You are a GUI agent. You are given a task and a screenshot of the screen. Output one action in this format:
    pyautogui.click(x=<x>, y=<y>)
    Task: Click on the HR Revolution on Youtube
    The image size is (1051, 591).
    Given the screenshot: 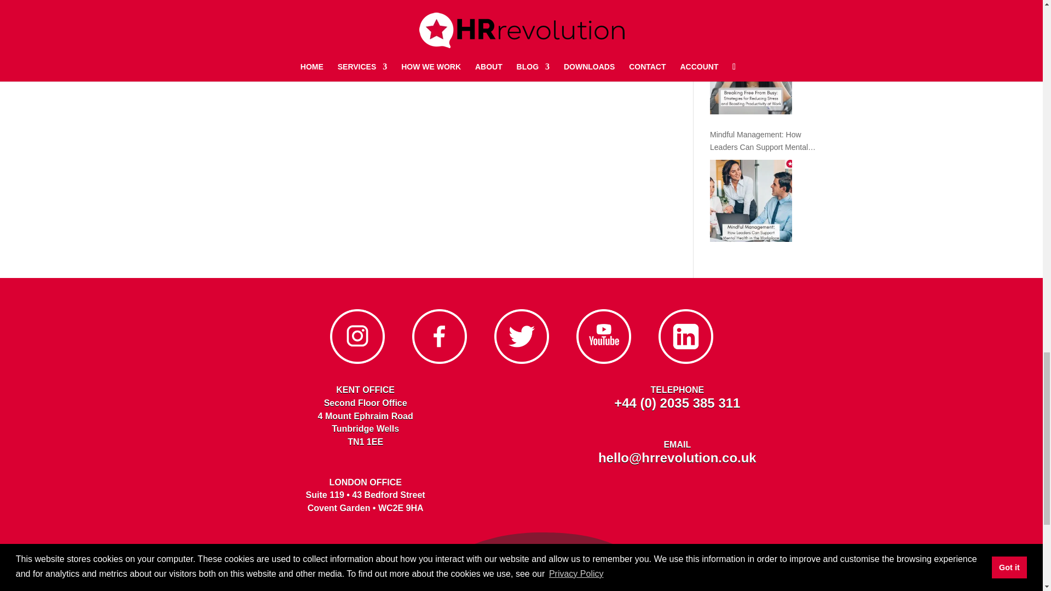 What is the action you would take?
    pyautogui.click(x=603, y=361)
    